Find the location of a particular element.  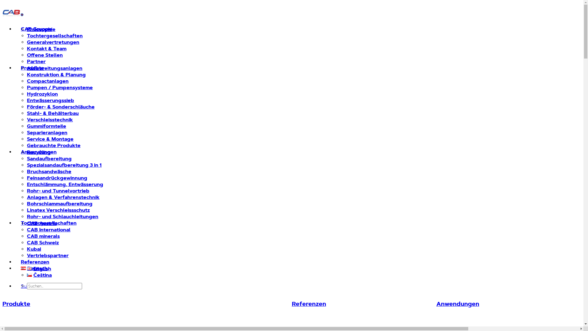

Suchen is located at coordinates (29, 286).